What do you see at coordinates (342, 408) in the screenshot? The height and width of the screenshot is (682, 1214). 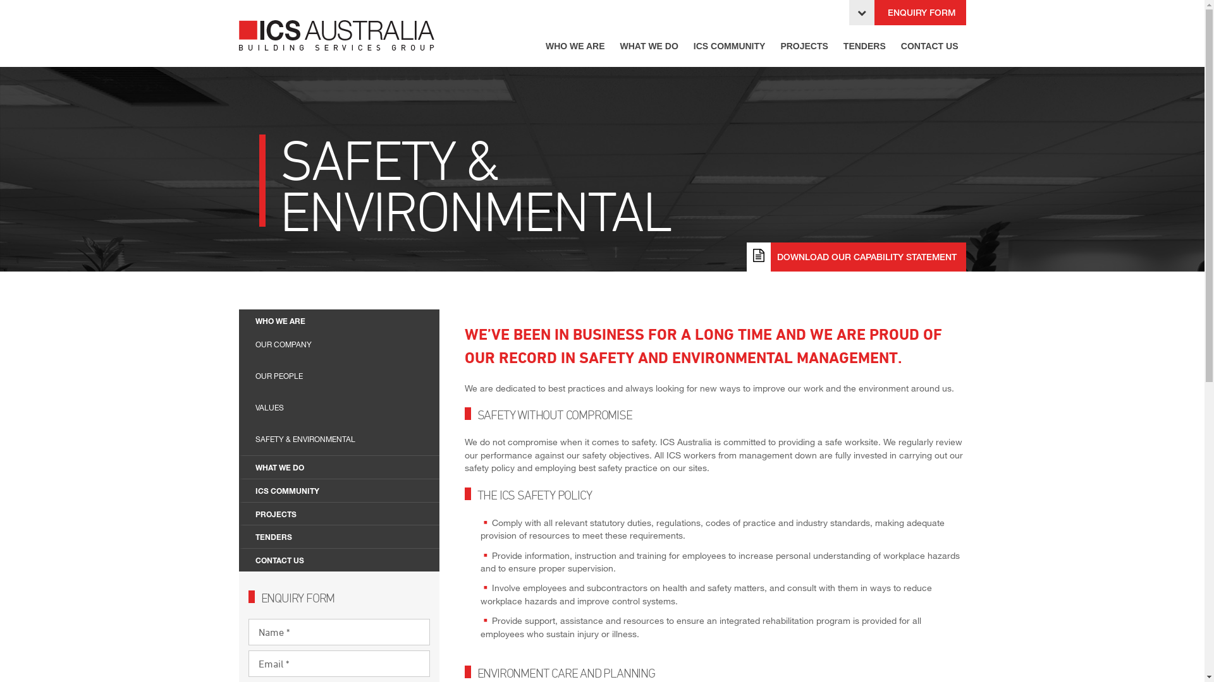 I see `VALUES` at bounding box center [342, 408].